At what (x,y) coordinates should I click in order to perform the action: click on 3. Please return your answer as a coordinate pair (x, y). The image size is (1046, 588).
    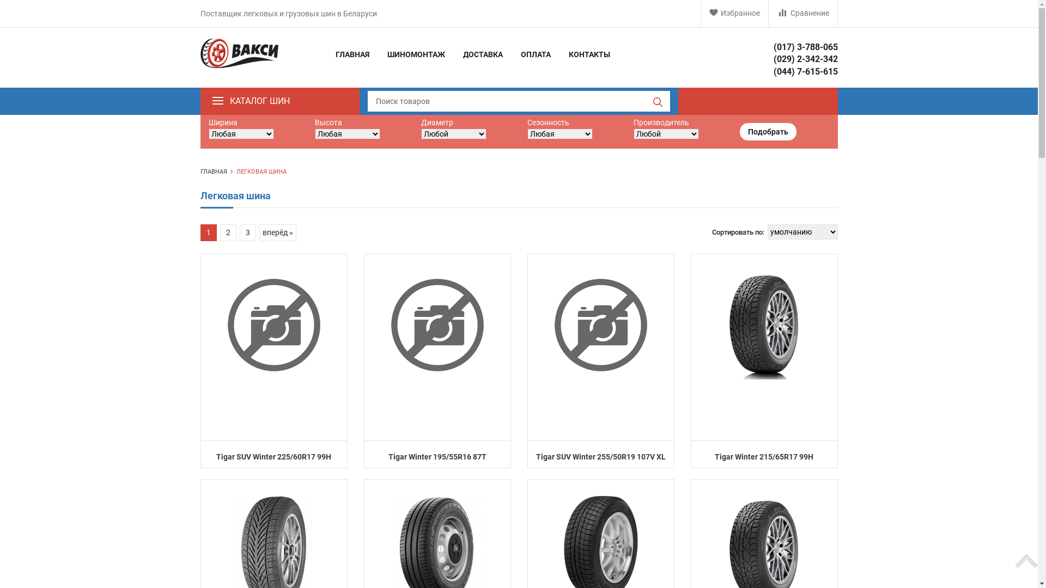
    Looking at the image, I should click on (248, 233).